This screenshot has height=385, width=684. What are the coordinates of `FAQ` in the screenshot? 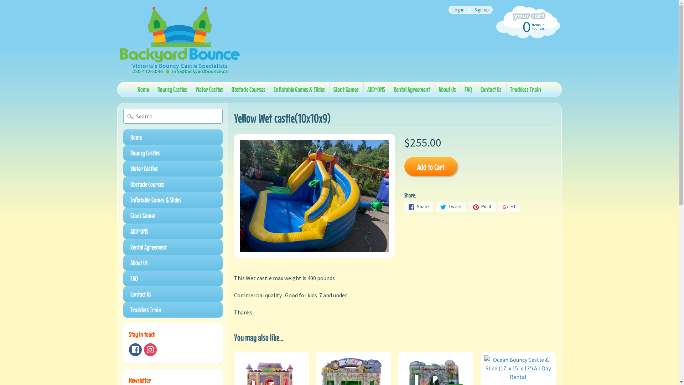 It's located at (173, 278).